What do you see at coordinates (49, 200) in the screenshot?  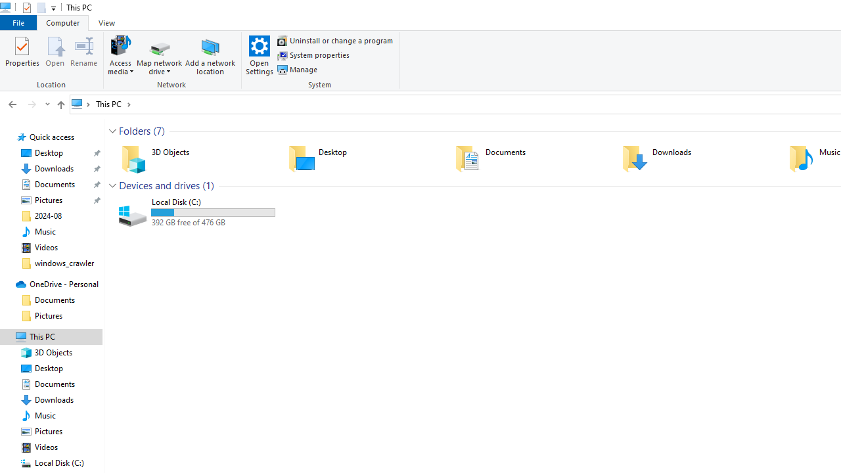 I see `Pictures (pinned)` at bounding box center [49, 200].